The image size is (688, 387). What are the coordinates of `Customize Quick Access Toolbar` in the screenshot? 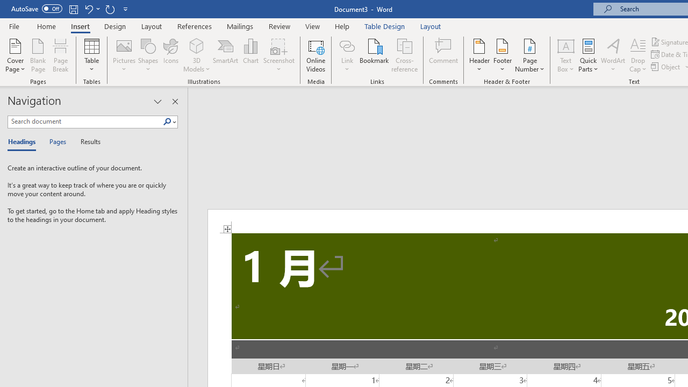 It's located at (126, 9).